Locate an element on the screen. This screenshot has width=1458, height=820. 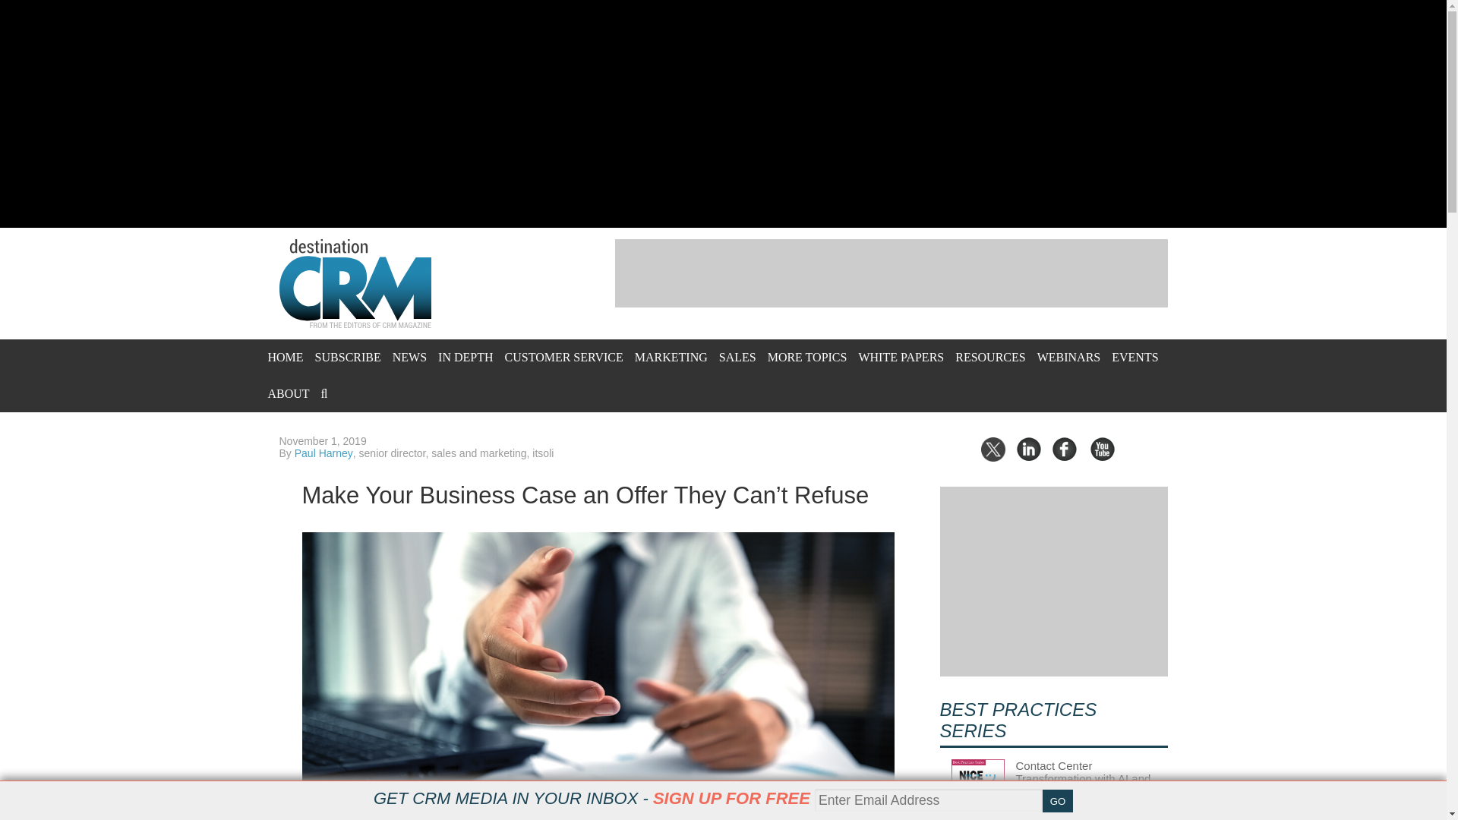
CUSTOMER SERVICE is located at coordinates (563, 357).